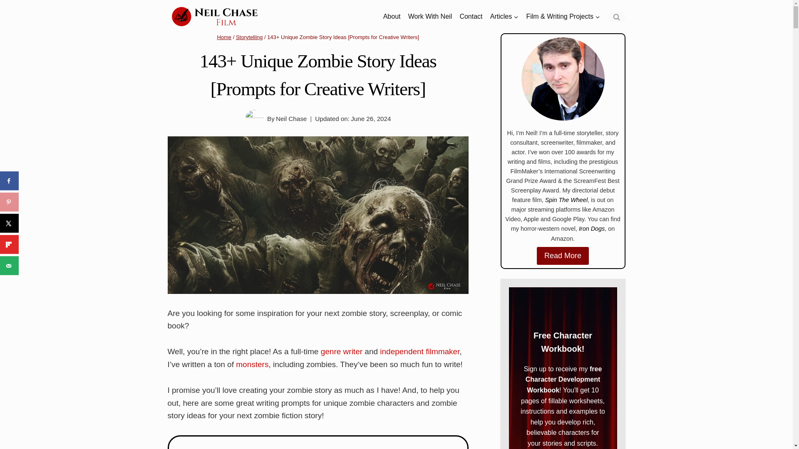 The height and width of the screenshot is (449, 799). Describe the element at coordinates (9, 265) in the screenshot. I see `Send over email` at that location.